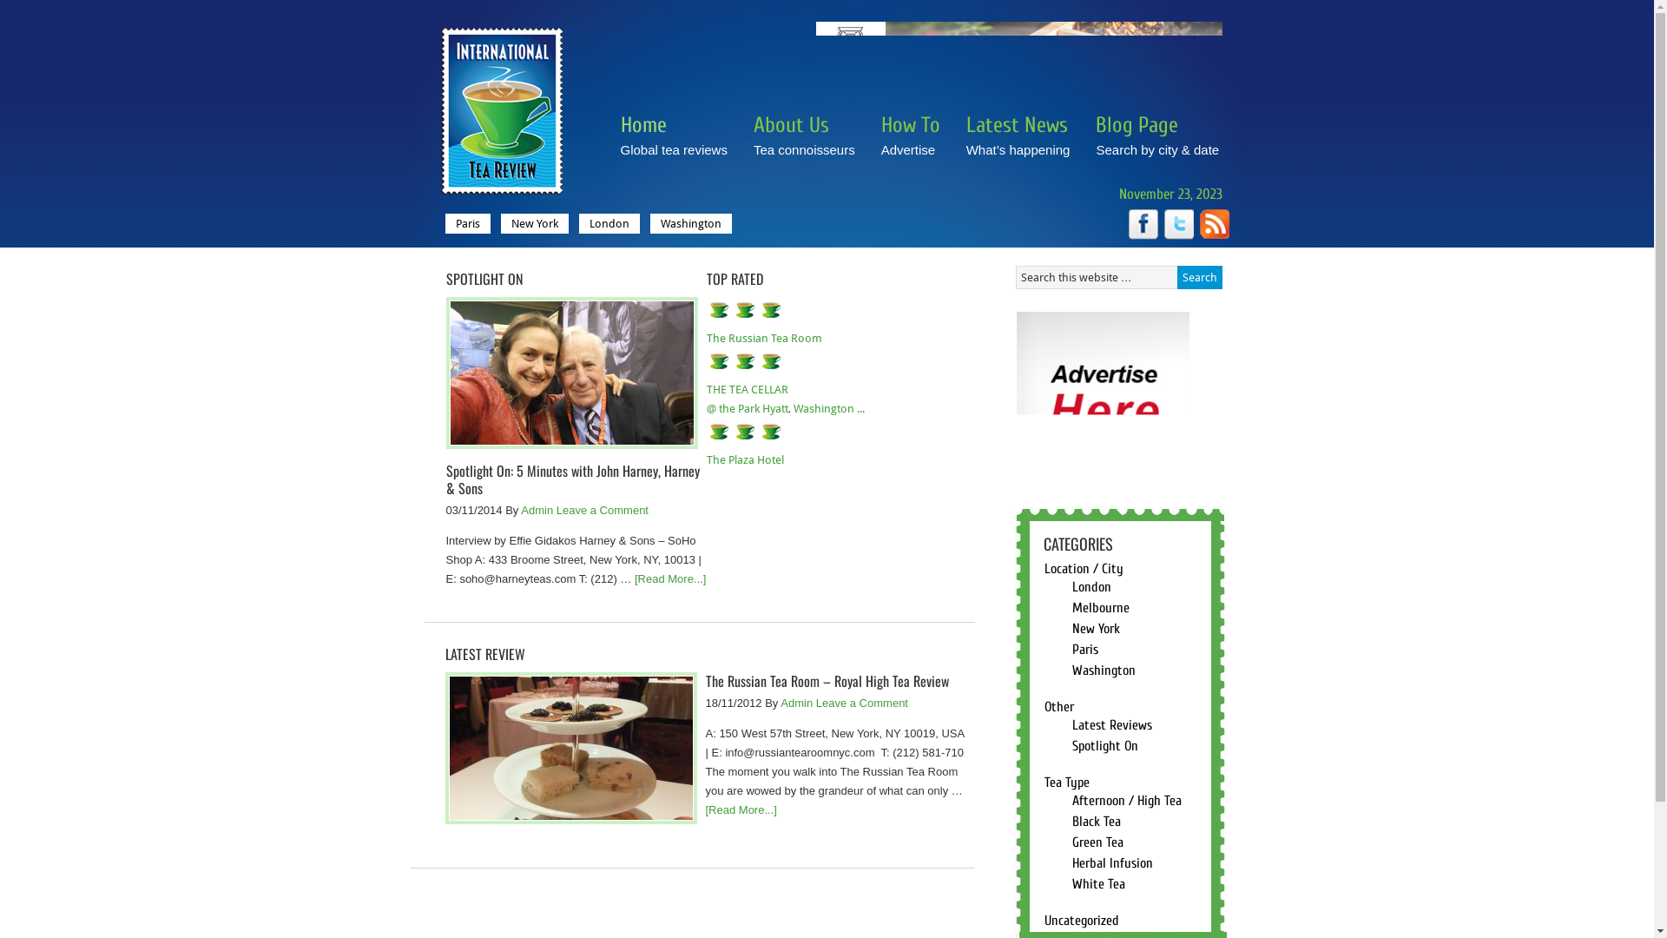  Describe the element at coordinates (1103, 670) in the screenshot. I see `Washington` at that location.